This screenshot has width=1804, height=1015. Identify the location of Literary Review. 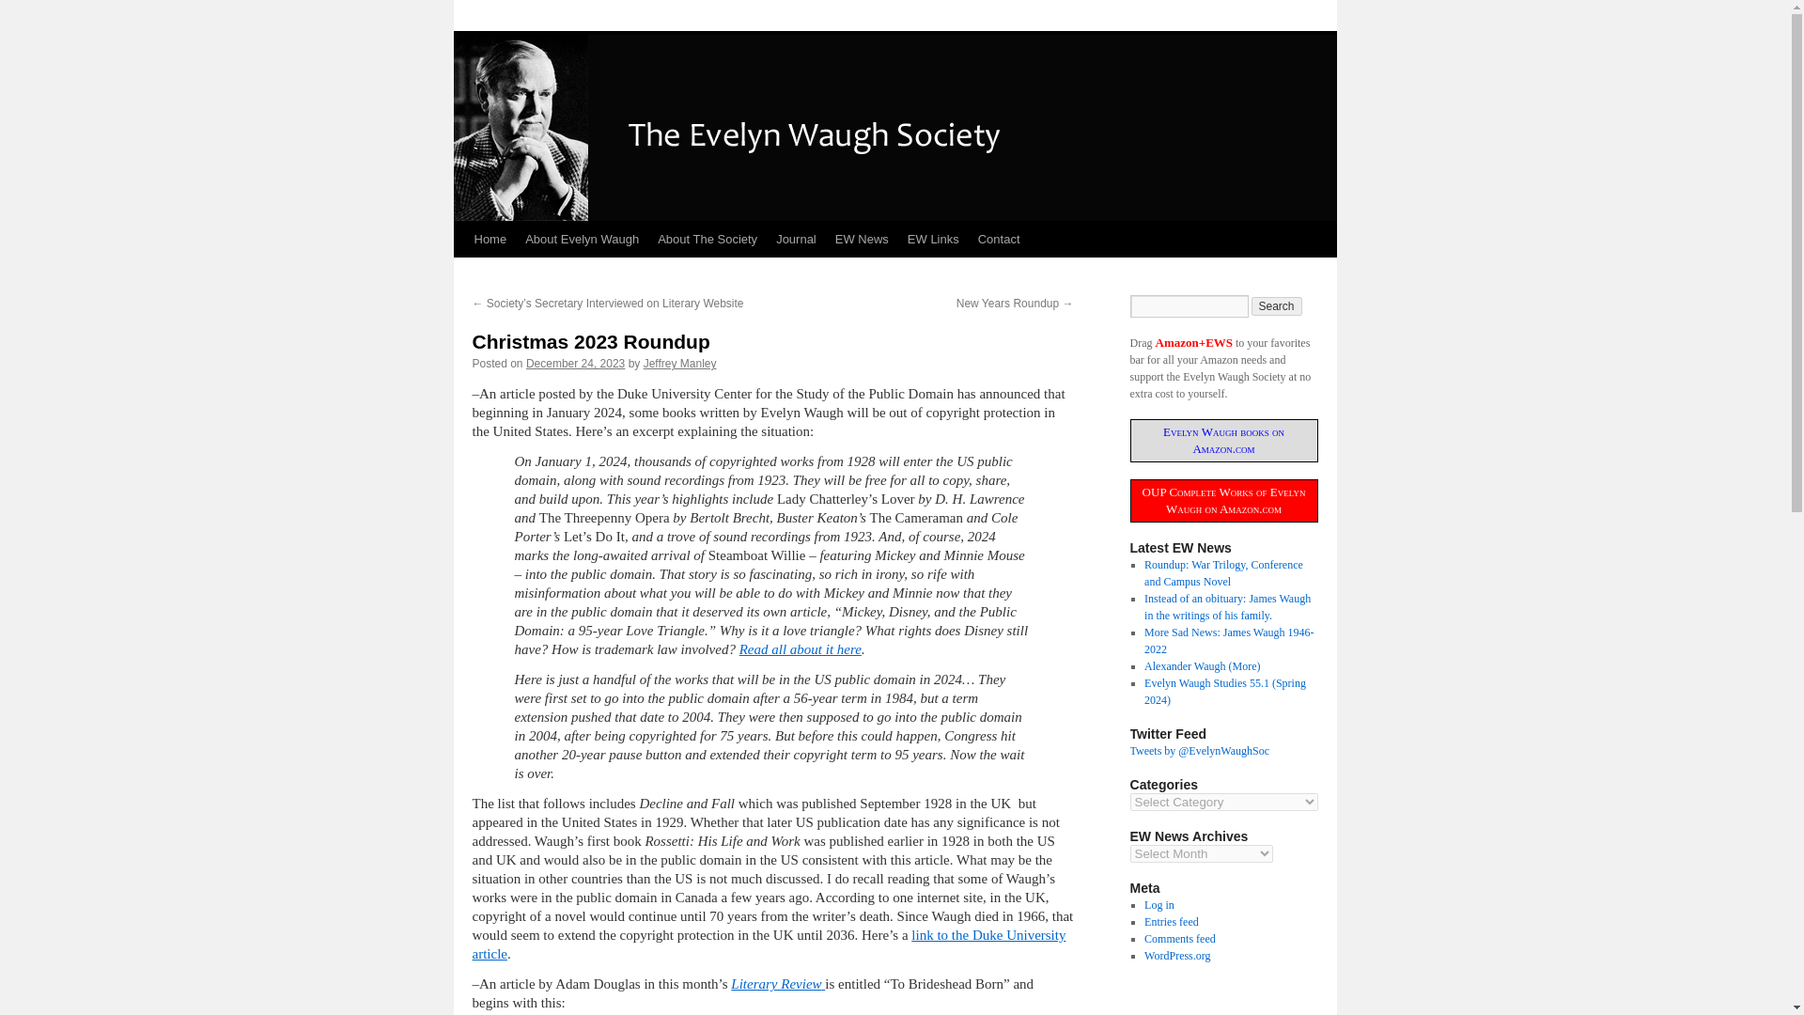
(777, 983).